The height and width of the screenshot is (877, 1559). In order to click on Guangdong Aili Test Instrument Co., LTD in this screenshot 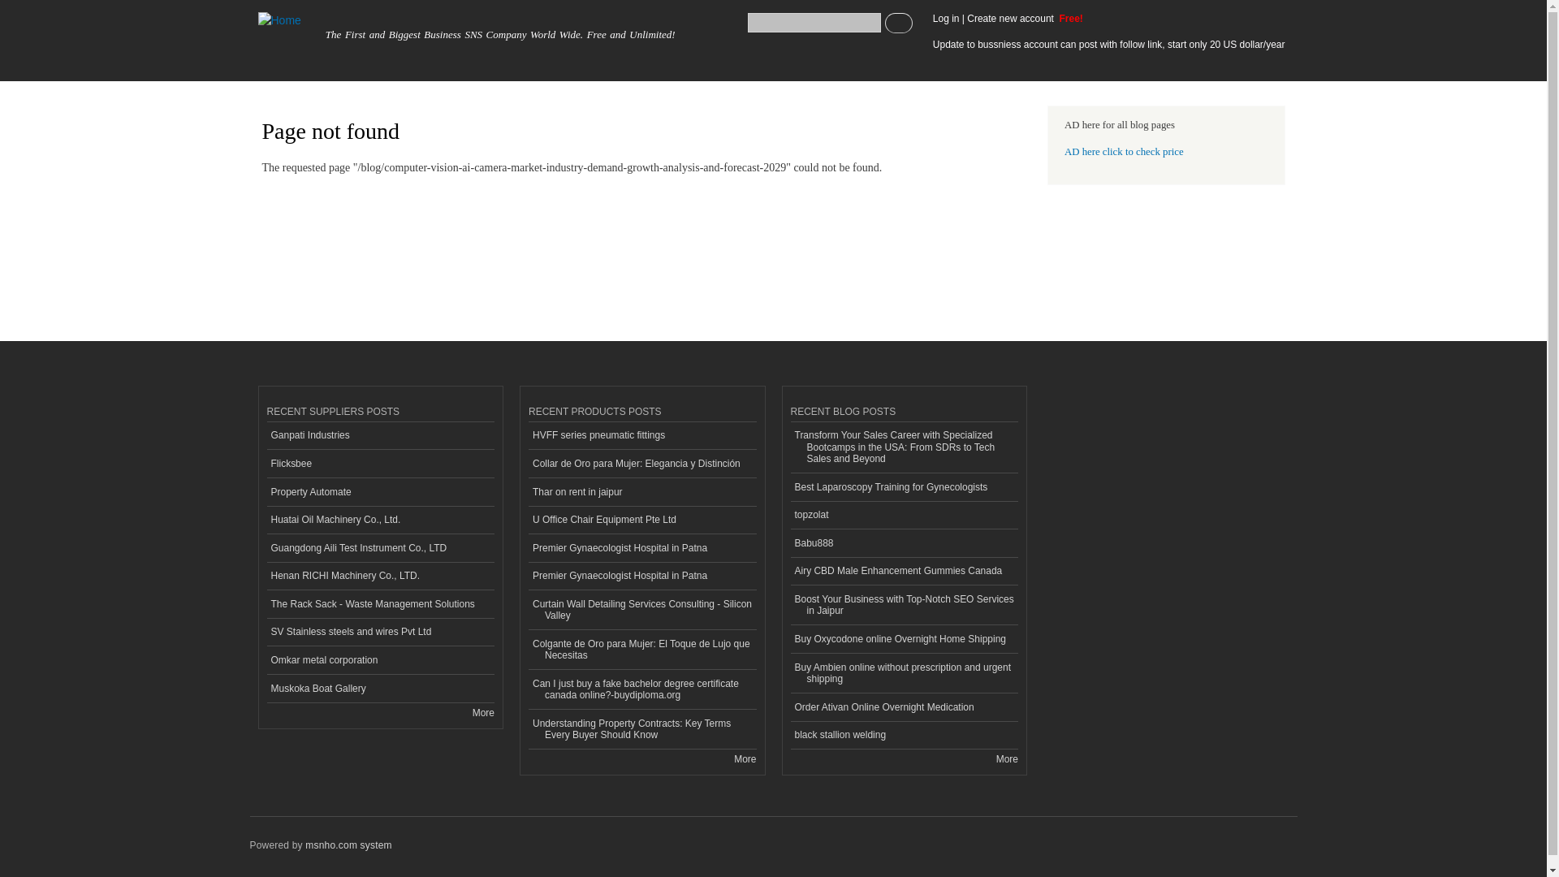, I will do `click(380, 548)`.